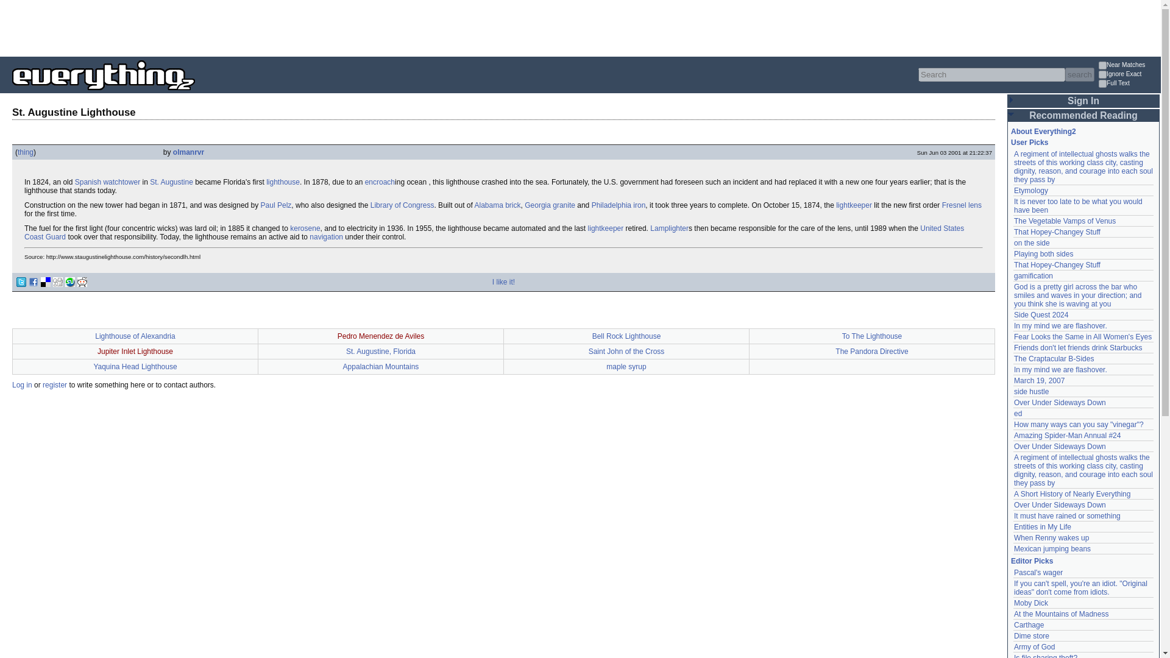  What do you see at coordinates (550, 205) in the screenshot?
I see `Georgia granite` at bounding box center [550, 205].